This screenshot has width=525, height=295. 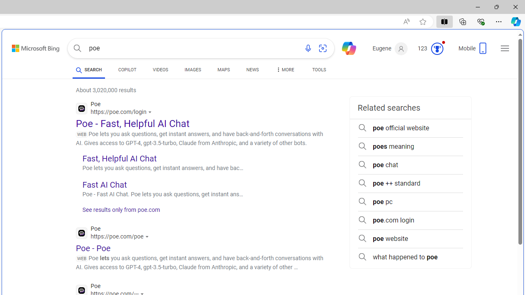 What do you see at coordinates (193, 71) in the screenshot?
I see `IMAGES` at bounding box center [193, 71].